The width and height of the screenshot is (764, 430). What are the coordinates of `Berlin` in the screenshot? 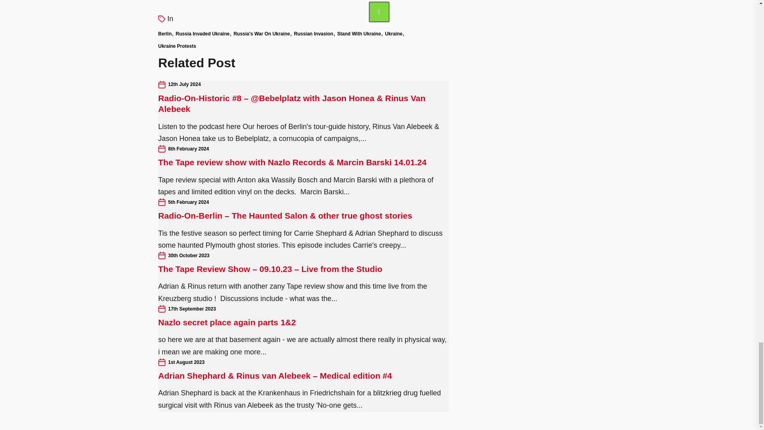 It's located at (165, 33).